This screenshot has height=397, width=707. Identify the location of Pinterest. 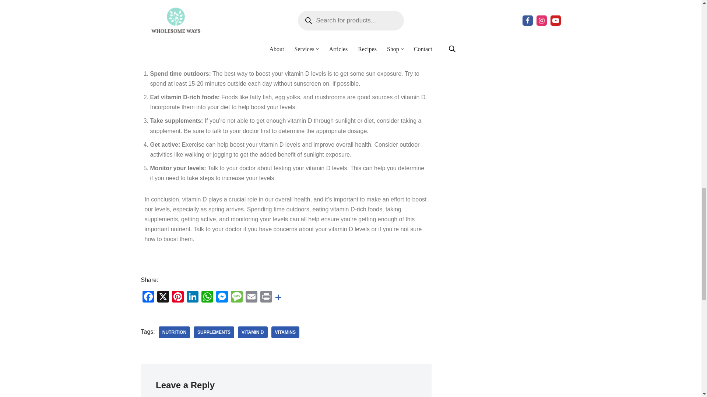
(177, 297).